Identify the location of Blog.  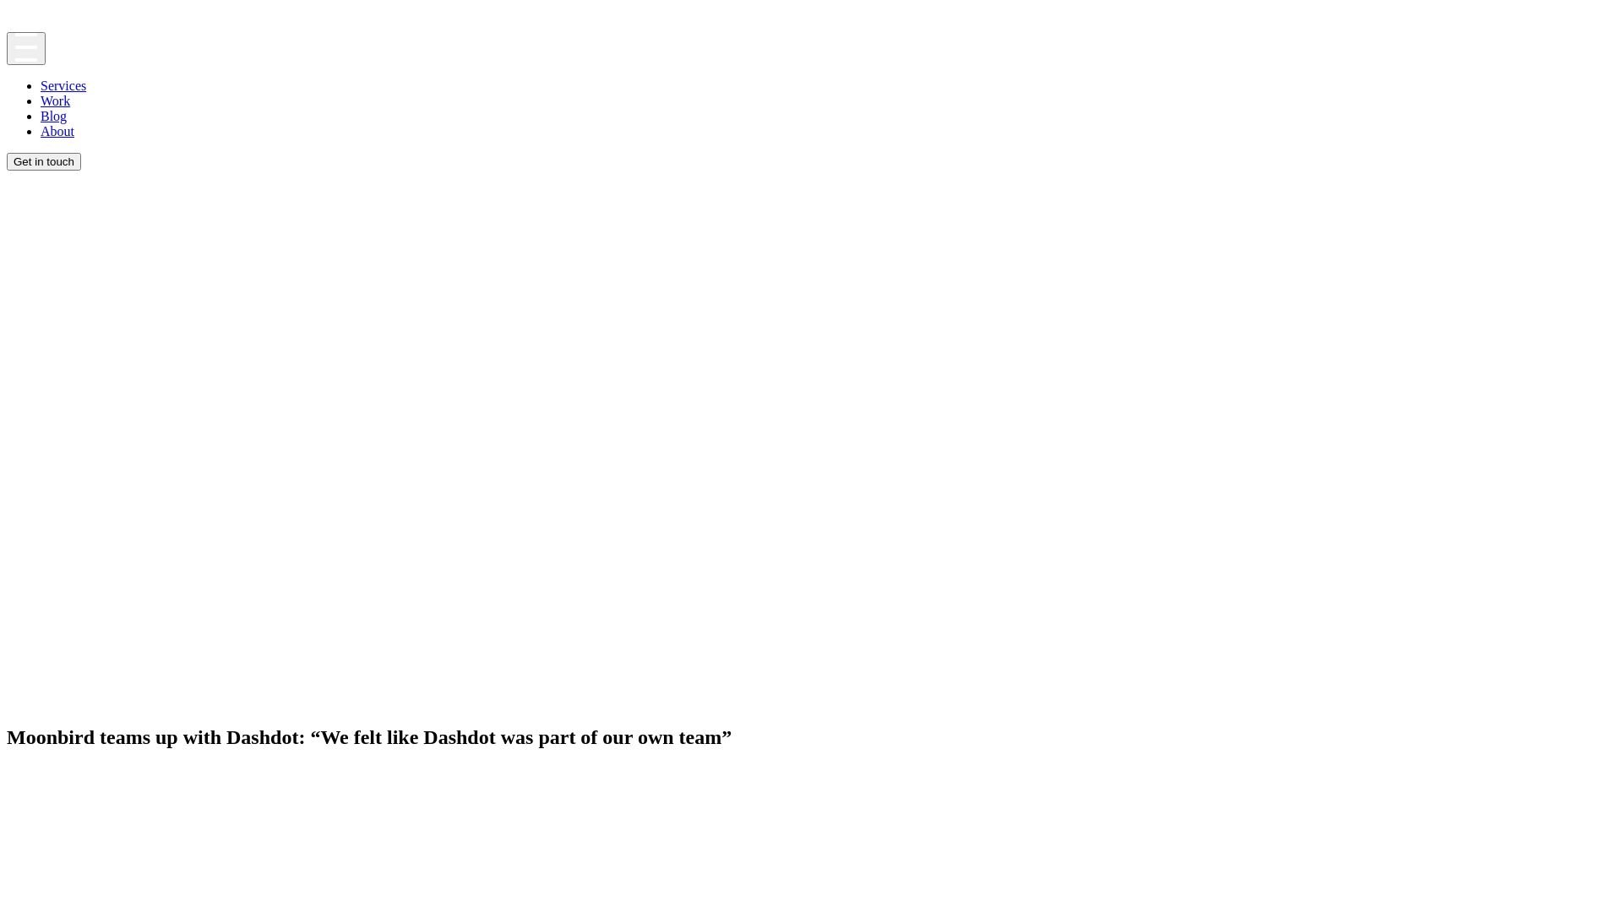
(54, 117).